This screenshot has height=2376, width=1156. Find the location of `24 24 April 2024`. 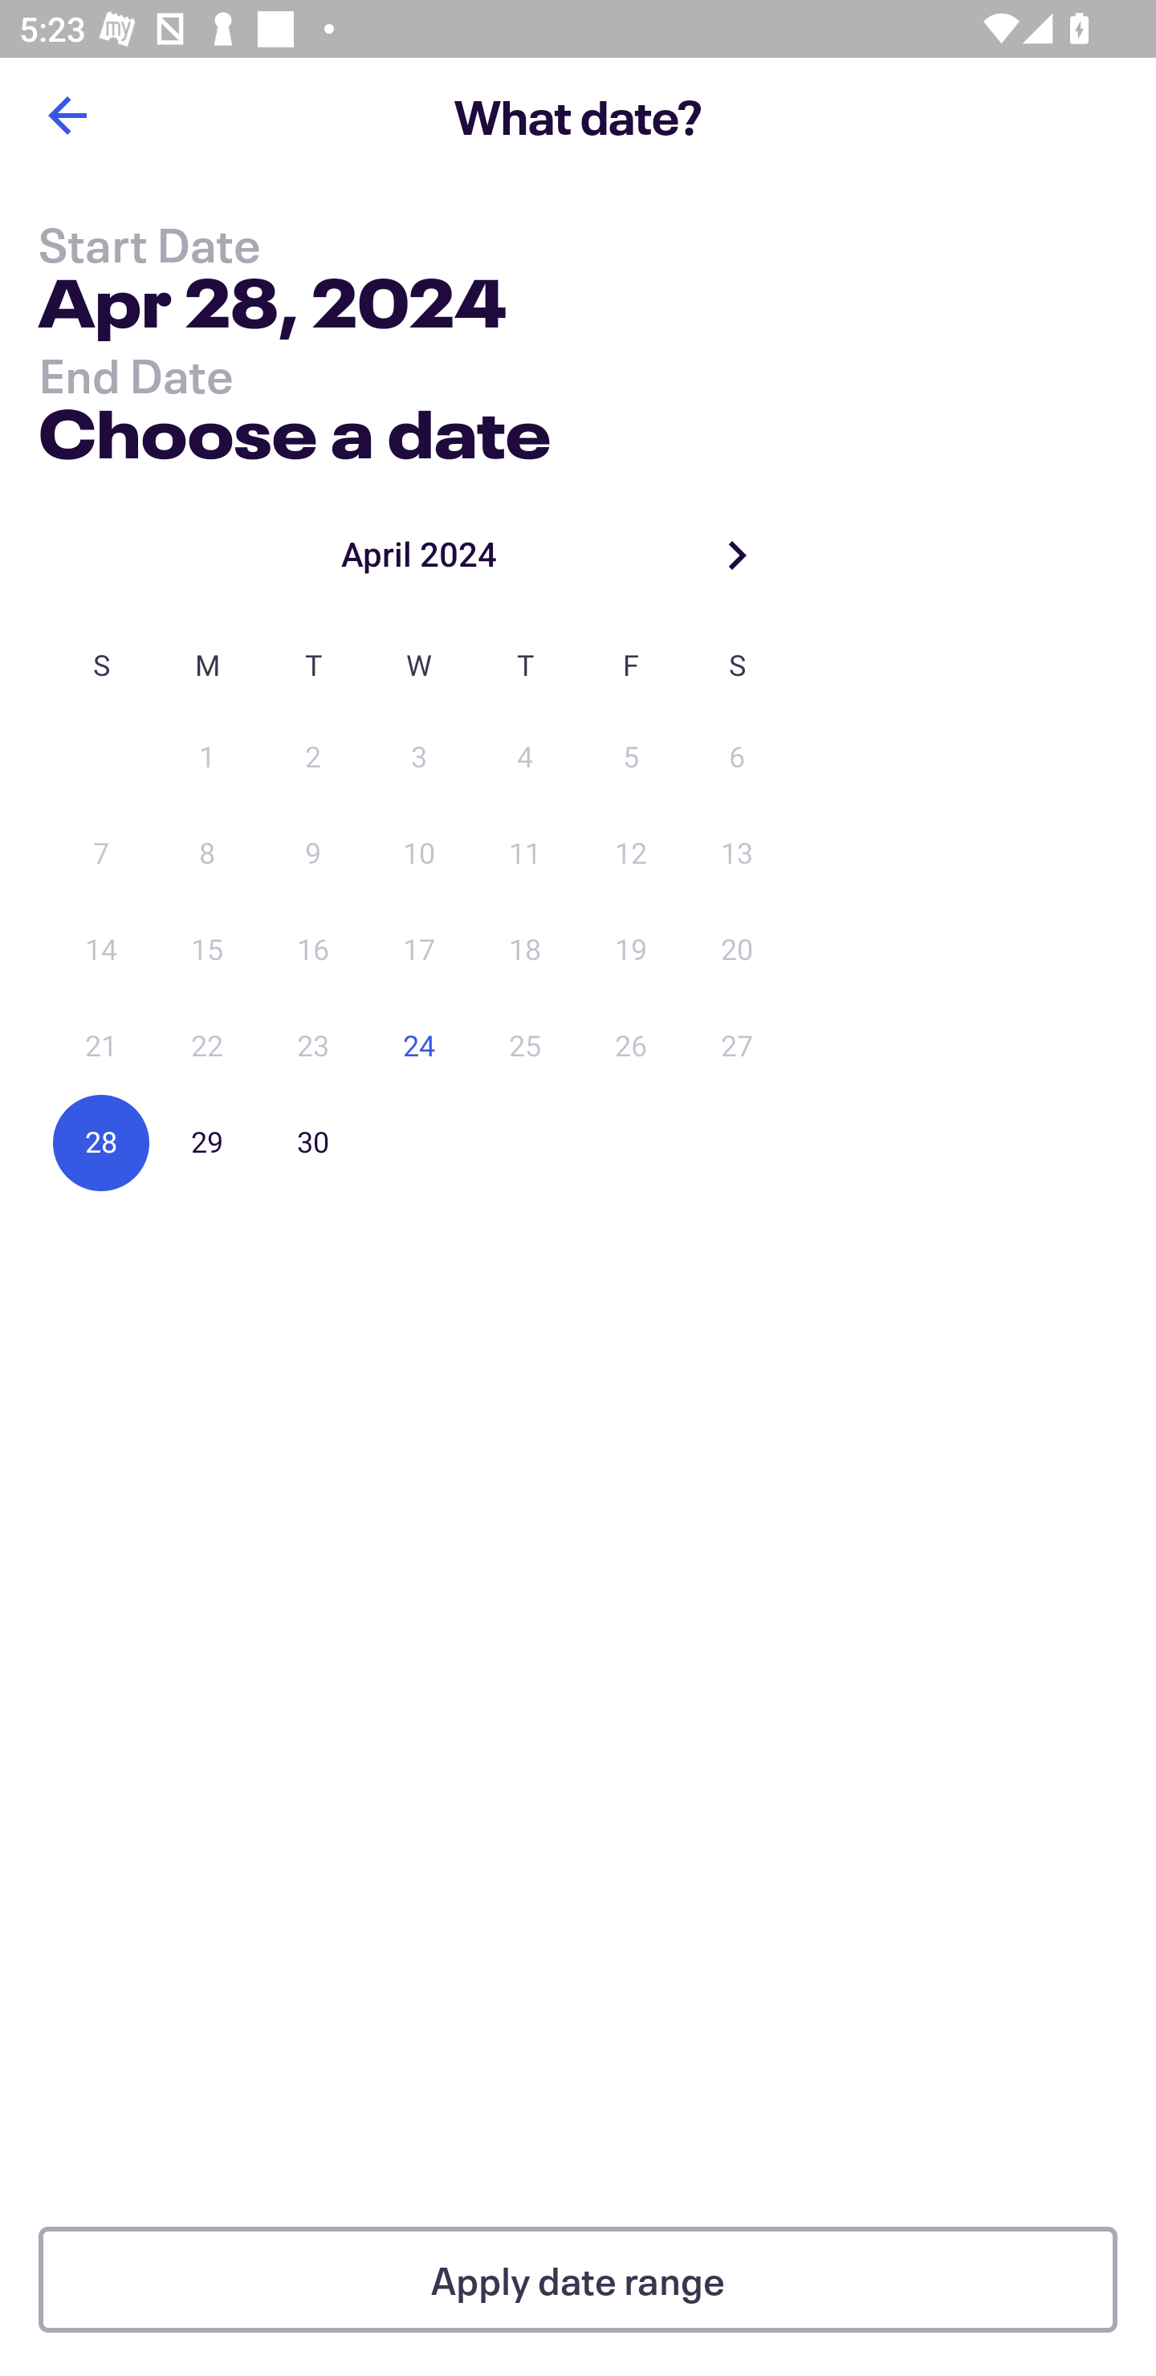

24 24 April 2024 is located at coordinates (419, 1047).